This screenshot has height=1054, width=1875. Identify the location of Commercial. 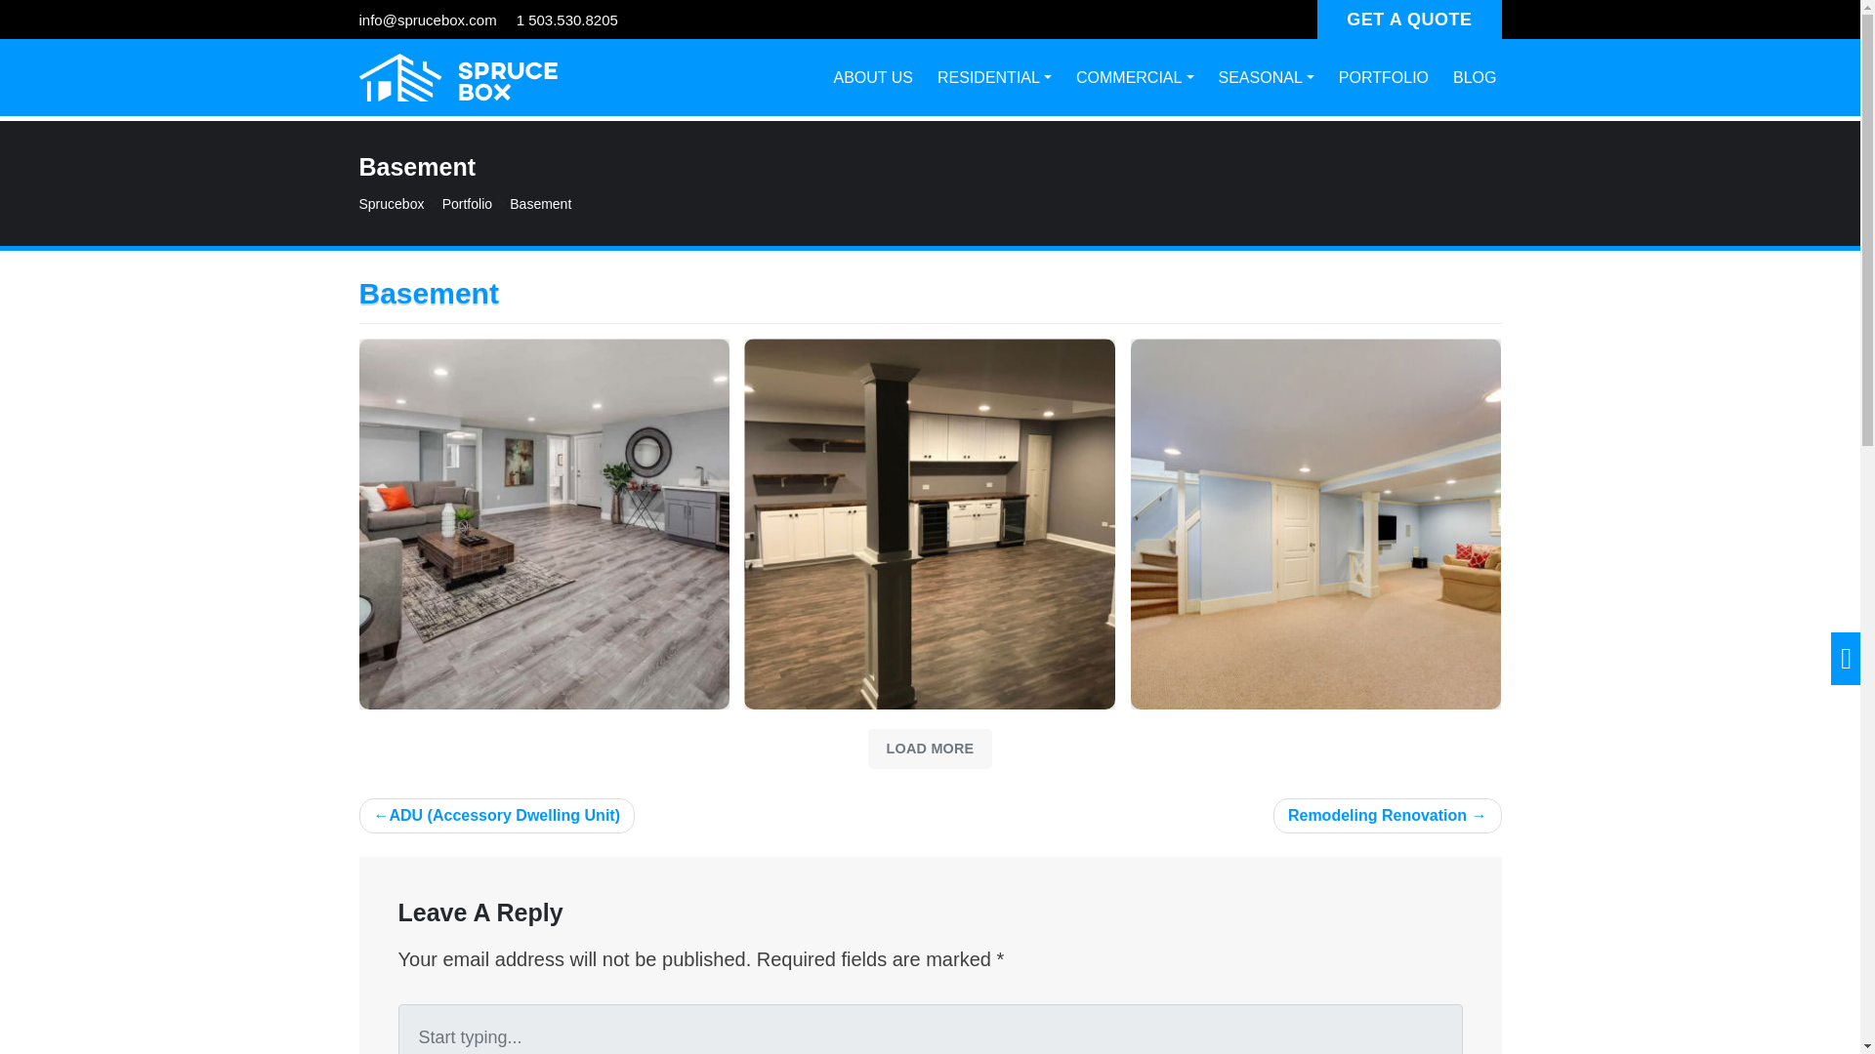
(1135, 78).